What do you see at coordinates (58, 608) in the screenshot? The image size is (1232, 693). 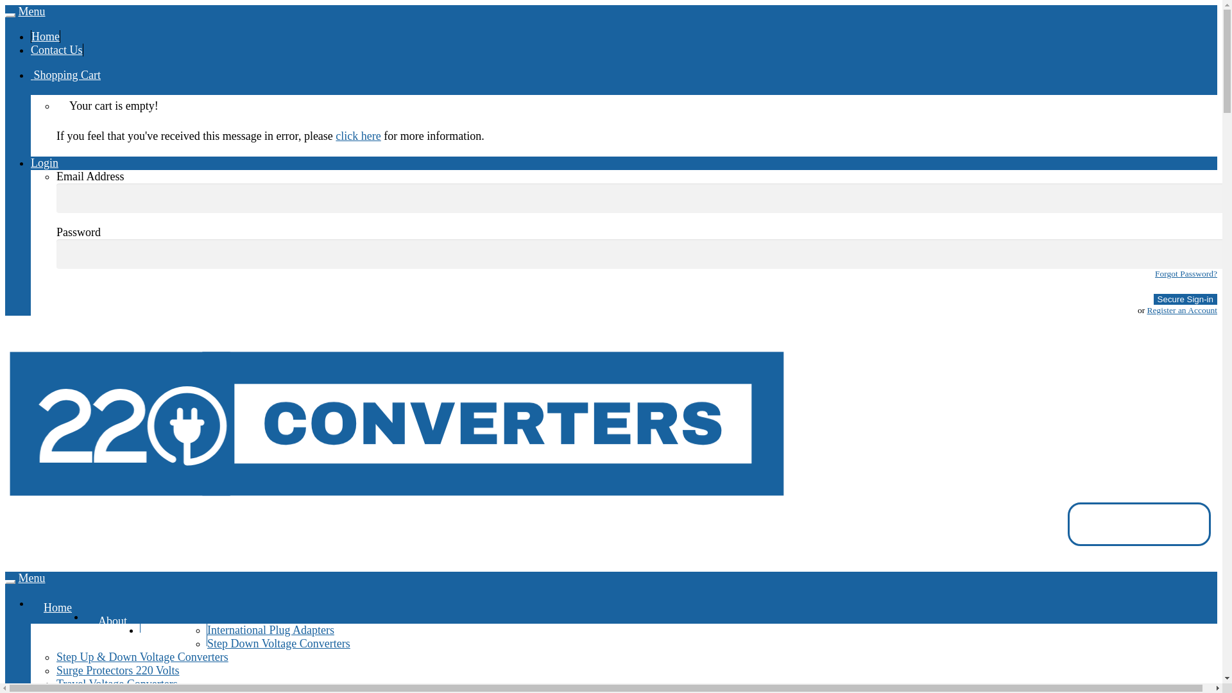 I see `Home` at bounding box center [58, 608].